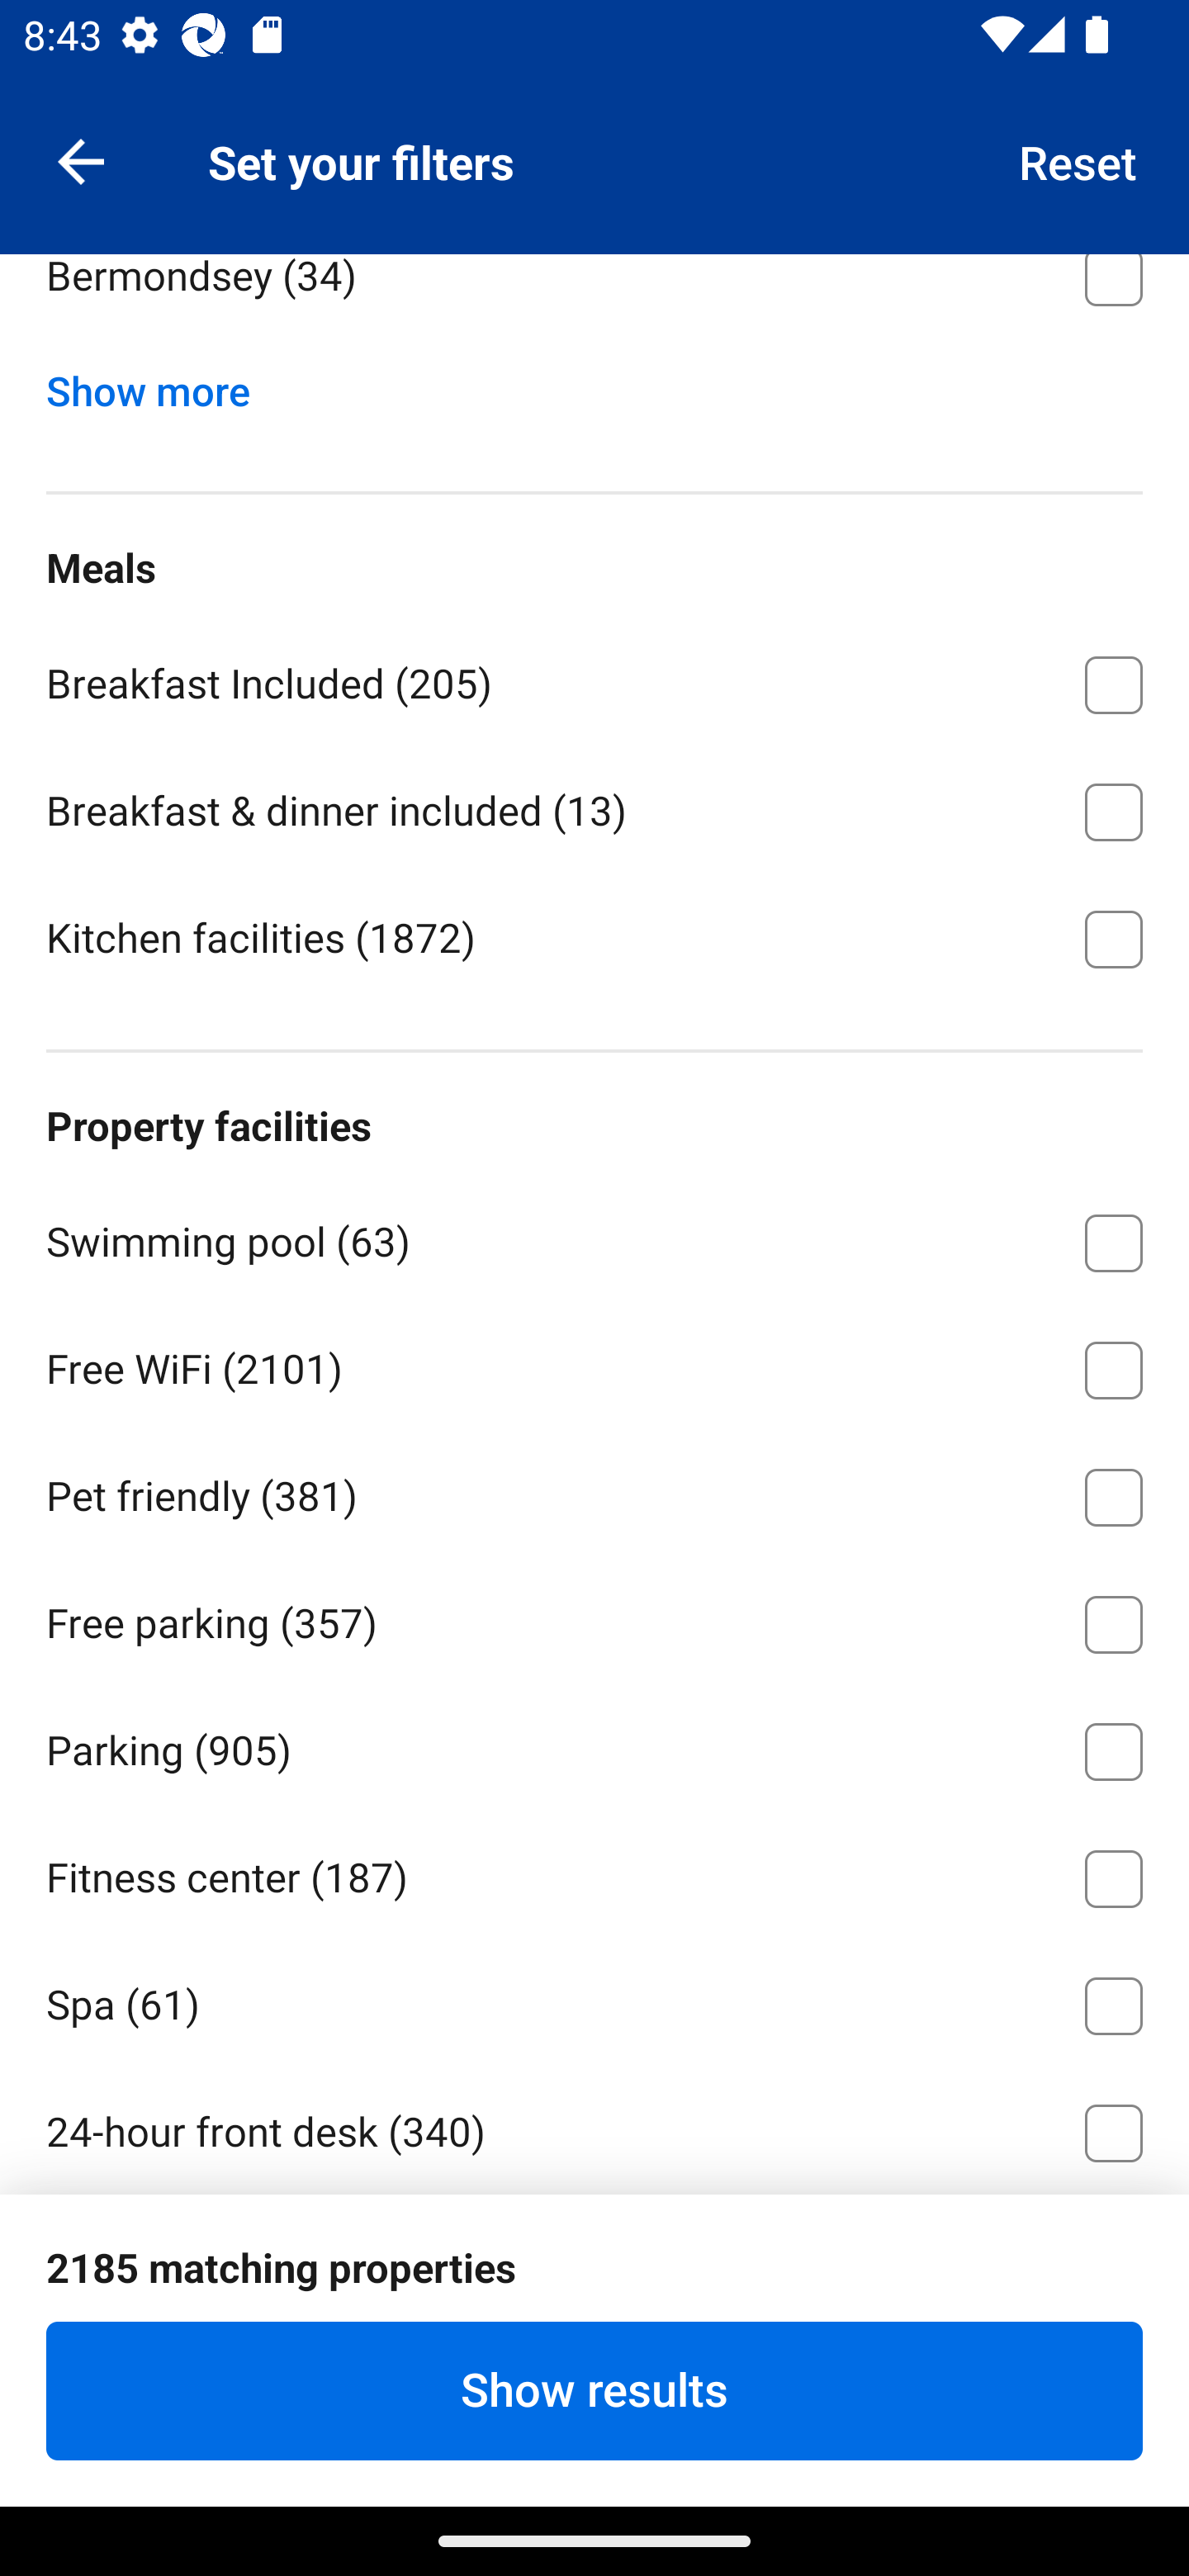  I want to click on Free parking ⁦(357), so click(594, 1618).